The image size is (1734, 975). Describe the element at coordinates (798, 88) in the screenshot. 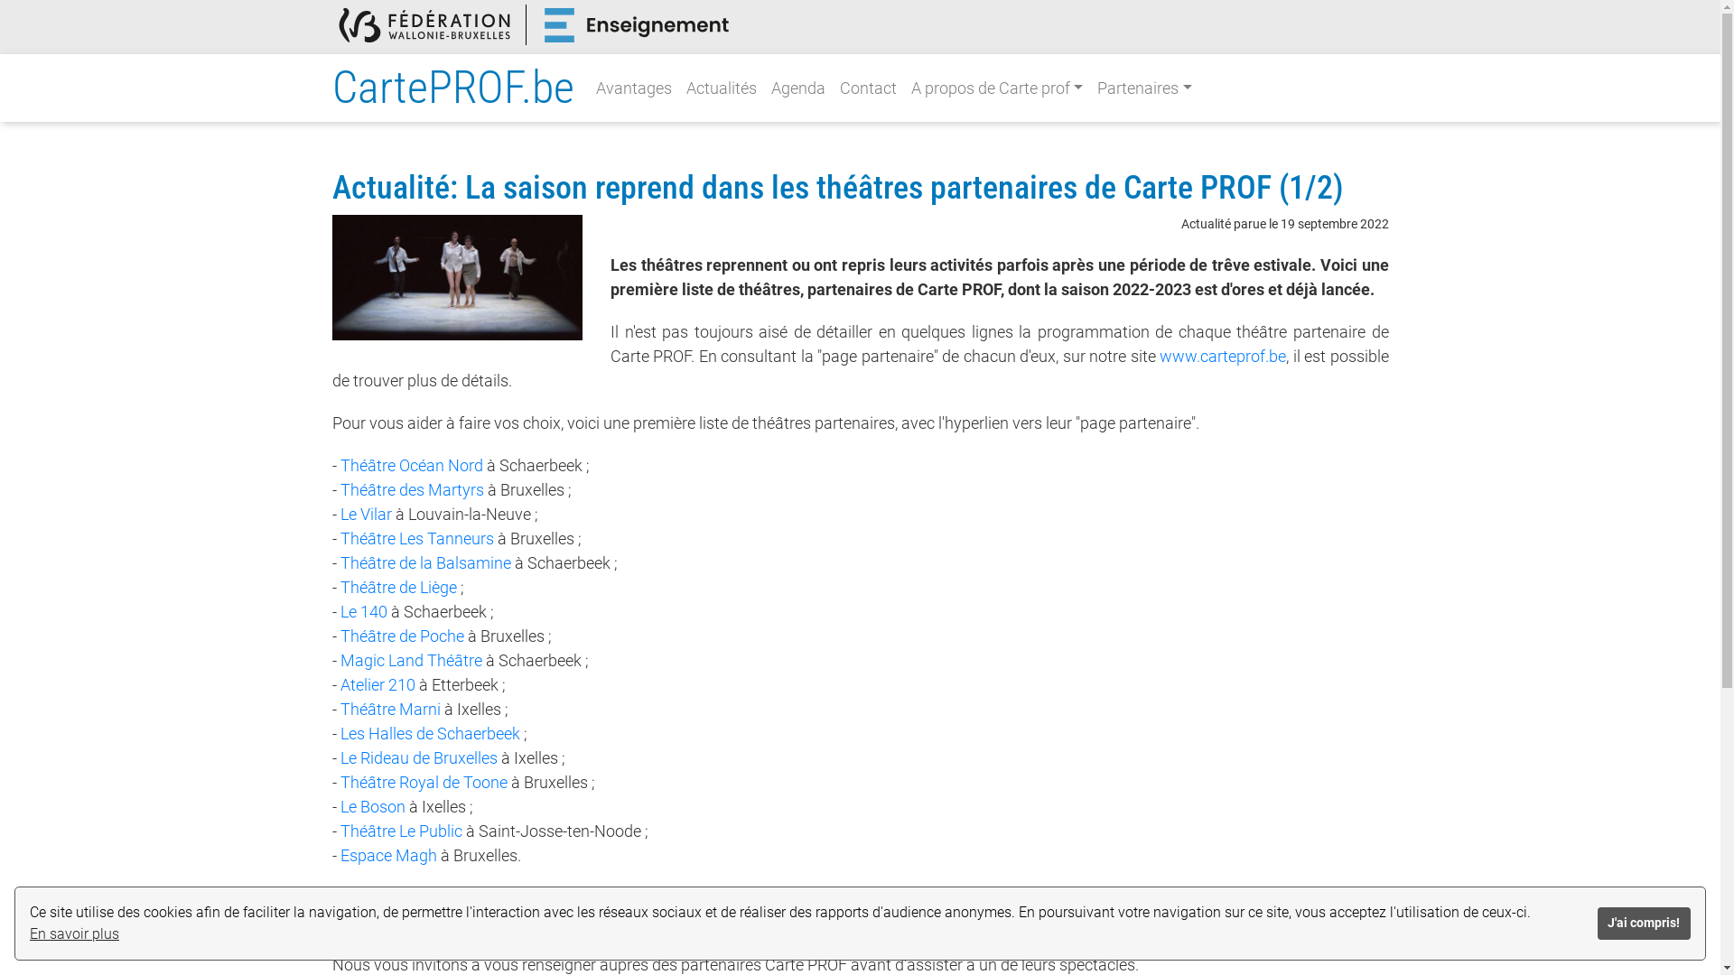

I see `Agenda` at that location.